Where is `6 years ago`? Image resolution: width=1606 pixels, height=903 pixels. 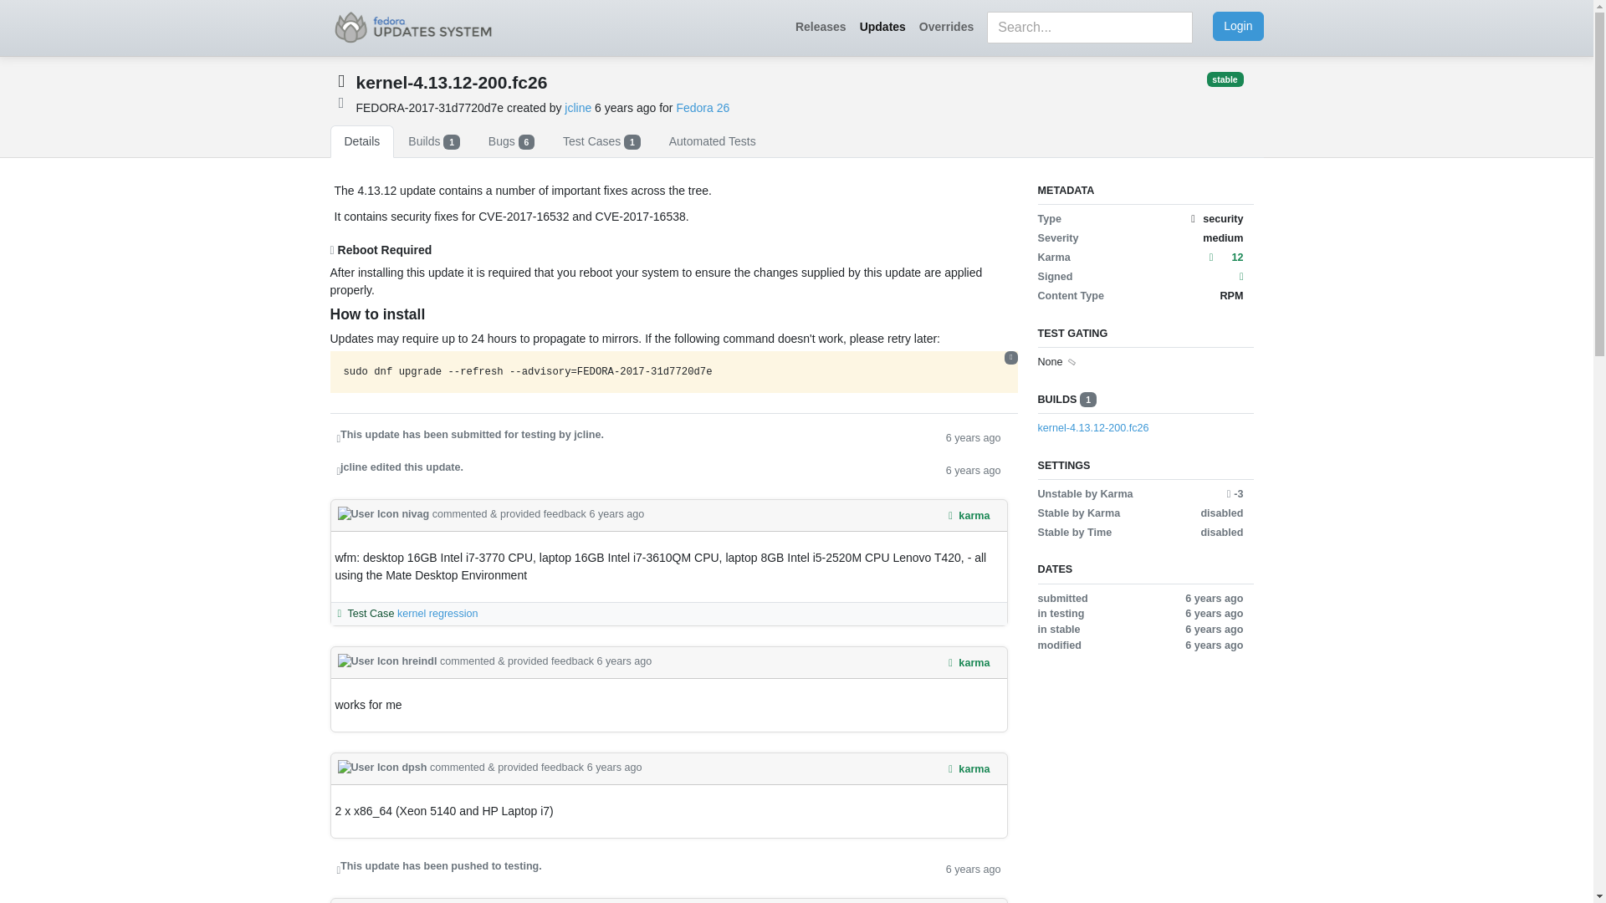
6 years ago is located at coordinates (973, 469).